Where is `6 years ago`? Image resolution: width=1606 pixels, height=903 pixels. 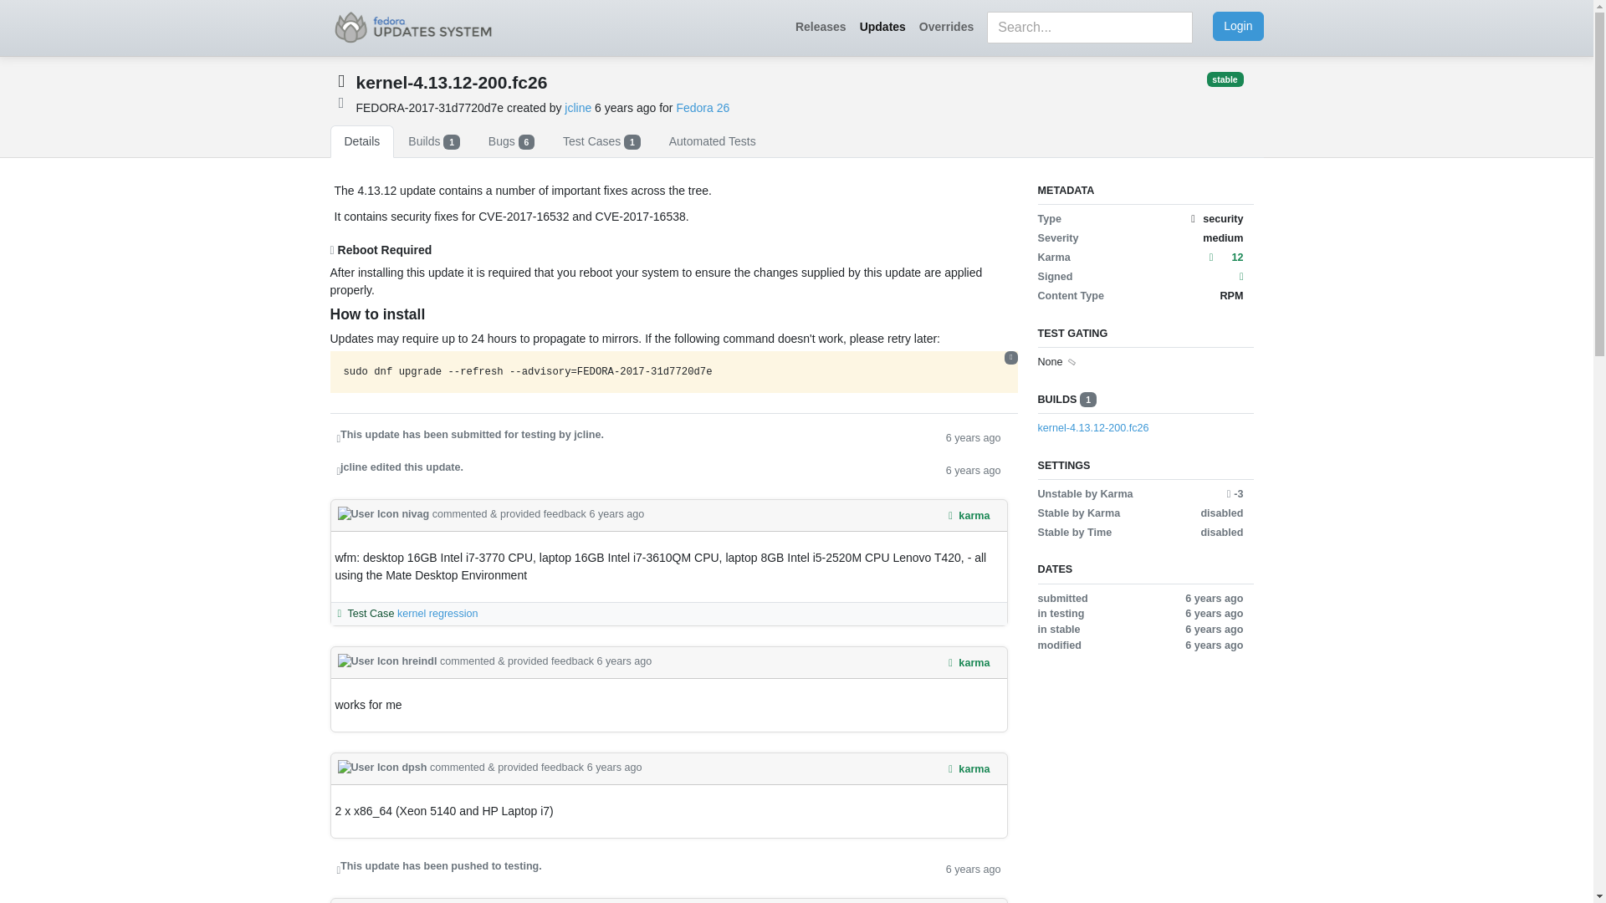
6 years ago is located at coordinates (973, 469).